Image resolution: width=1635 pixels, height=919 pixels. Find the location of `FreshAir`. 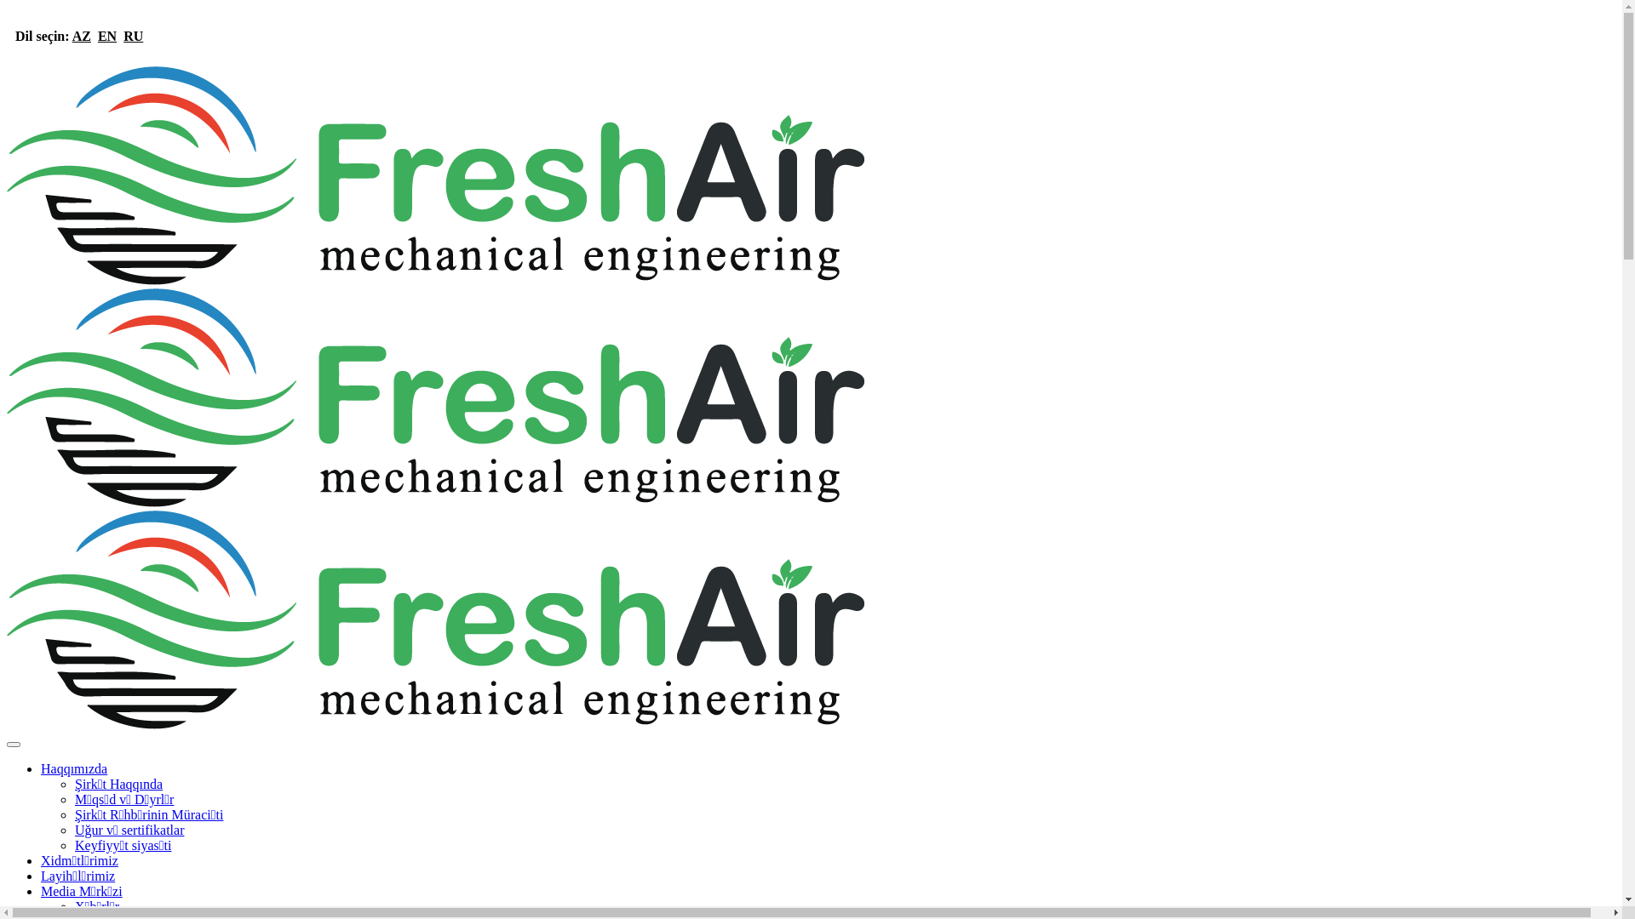

FreshAir is located at coordinates (436, 619).